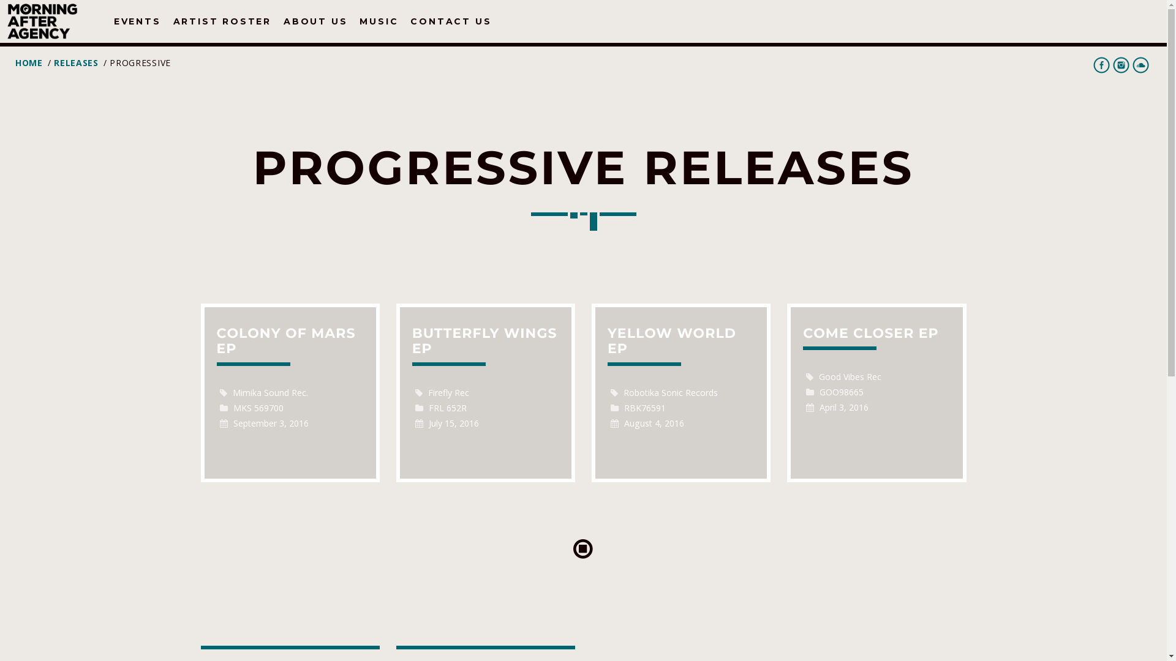 The width and height of the screenshot is (1176, 661). What do you see at coordinates (379, 21) in the screenshot?
I see `MUSIC` at bounding box center [379, 21].